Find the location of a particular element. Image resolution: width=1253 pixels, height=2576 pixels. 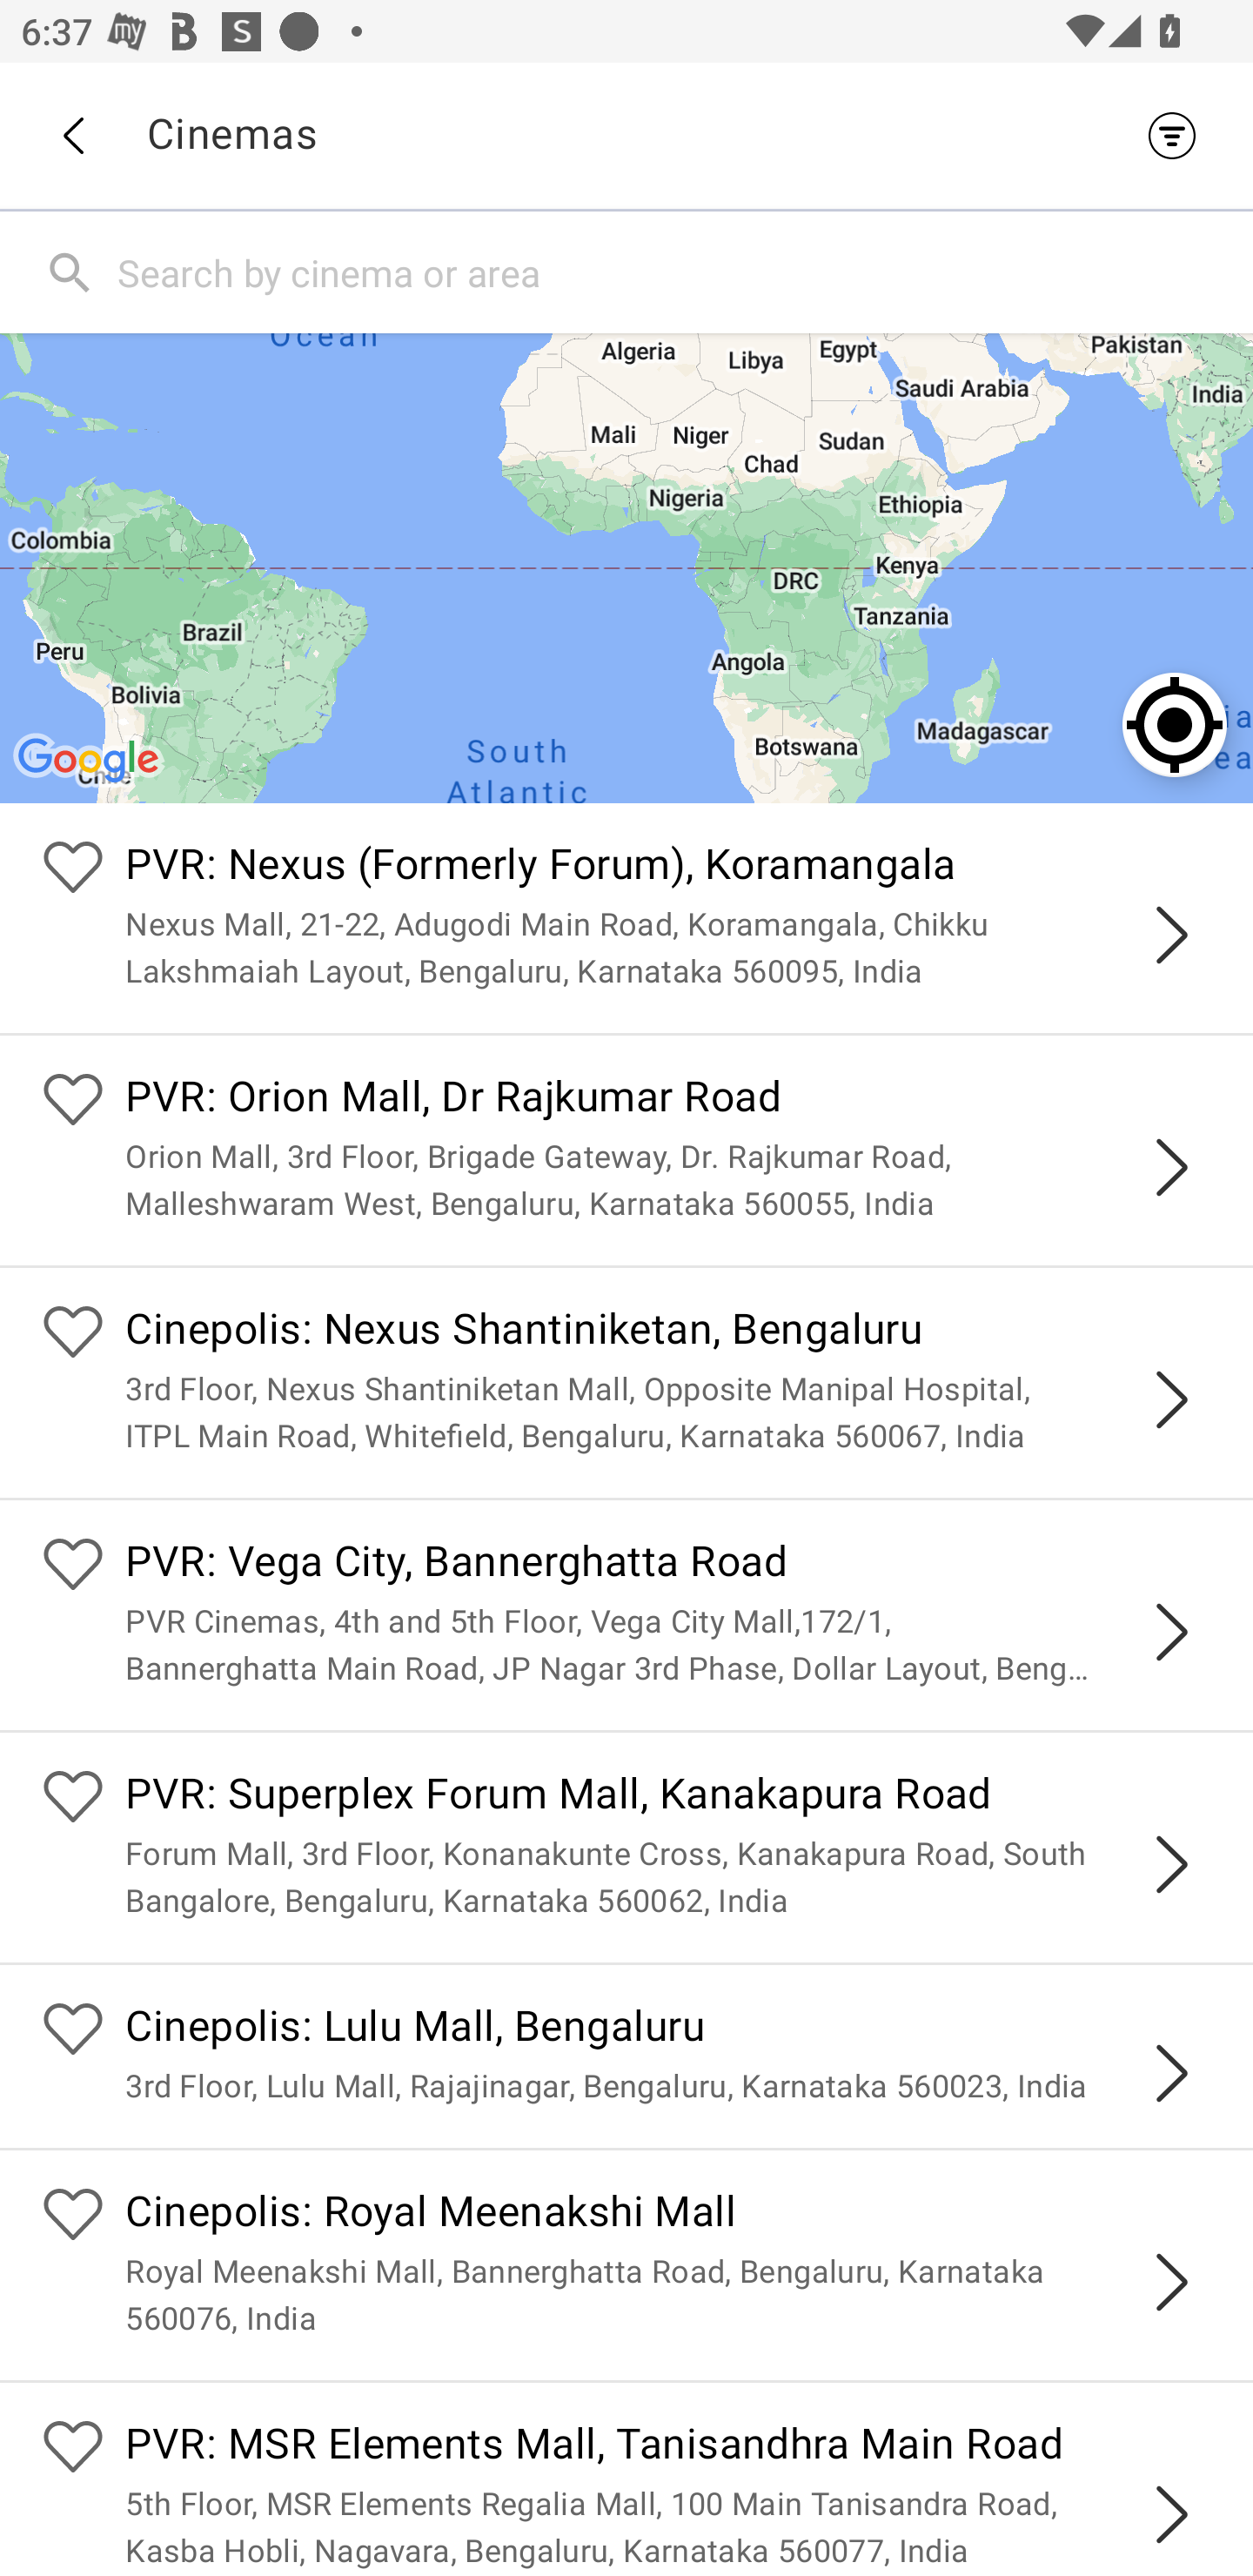

Filter is located at coordinates (1180, 135).